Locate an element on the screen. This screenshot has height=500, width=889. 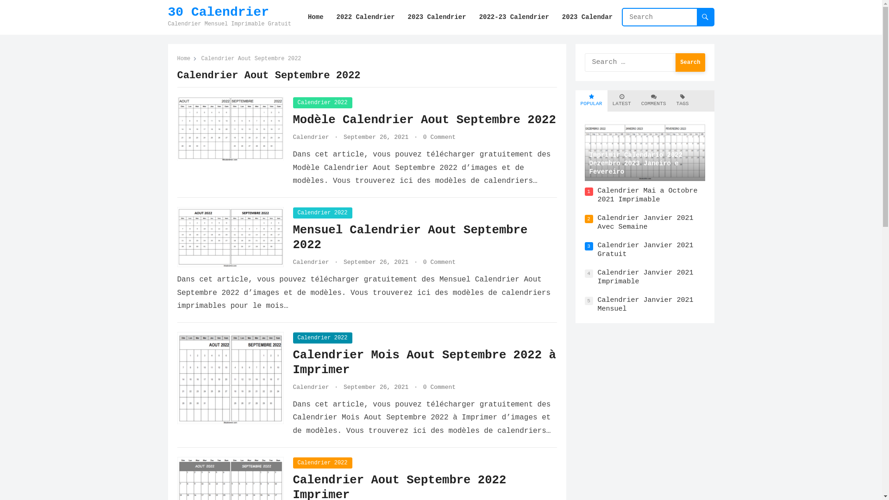
Home is located at coordinates (316, 18).